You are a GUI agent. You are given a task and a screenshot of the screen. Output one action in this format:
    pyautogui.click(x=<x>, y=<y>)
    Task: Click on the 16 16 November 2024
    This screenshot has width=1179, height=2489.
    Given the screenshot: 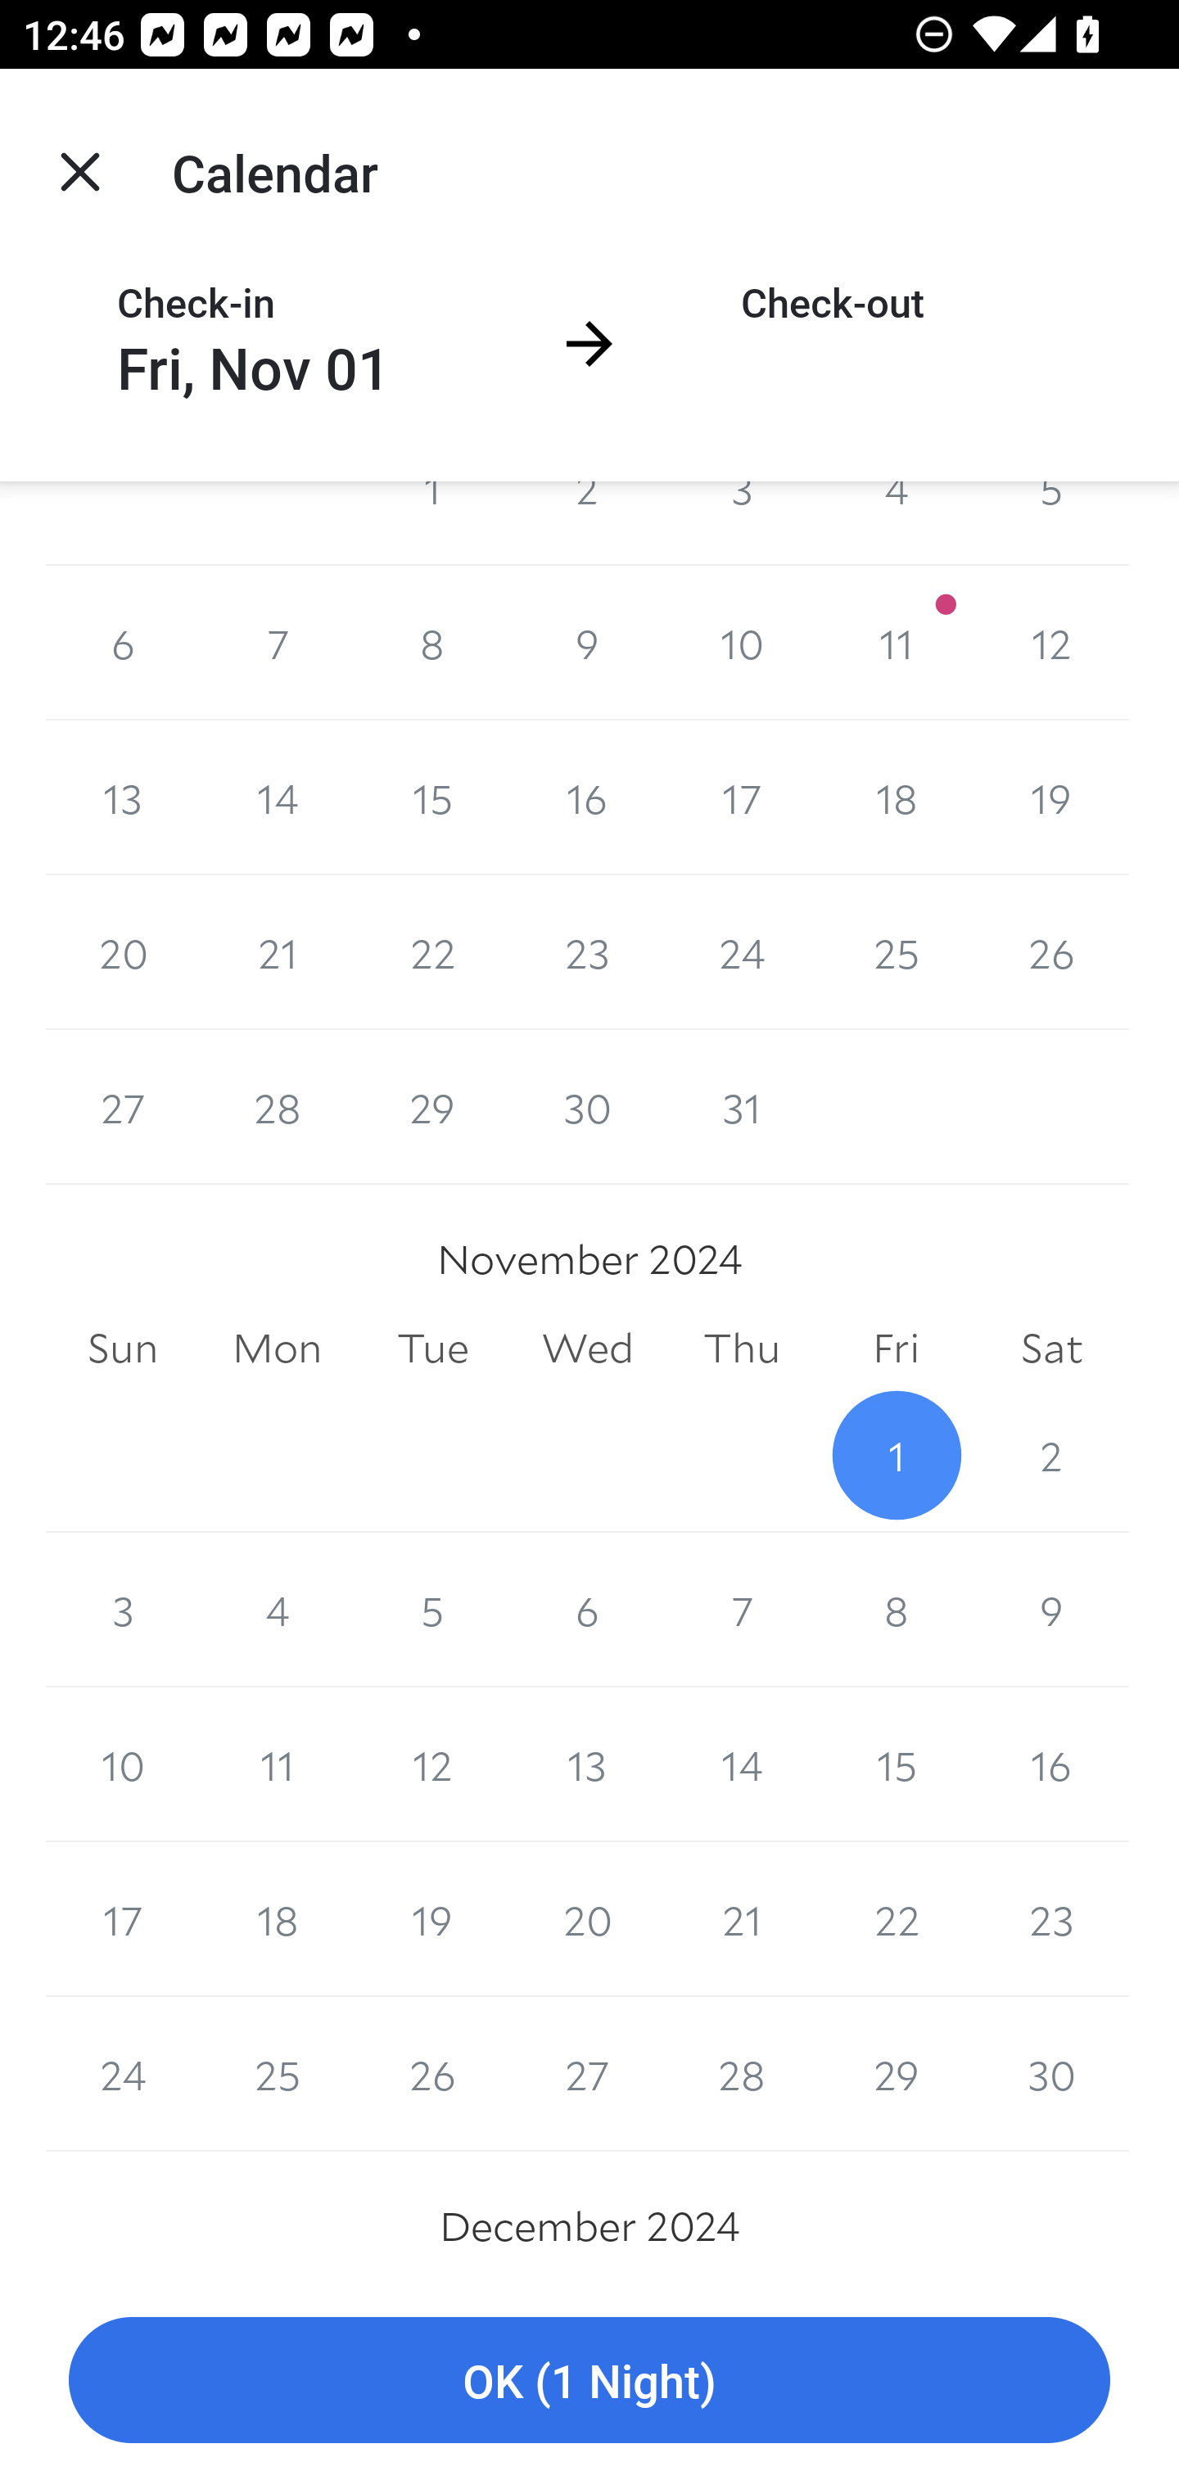 What is the action you would take?
    pyautogui.click(x=1051, y=1764)
    